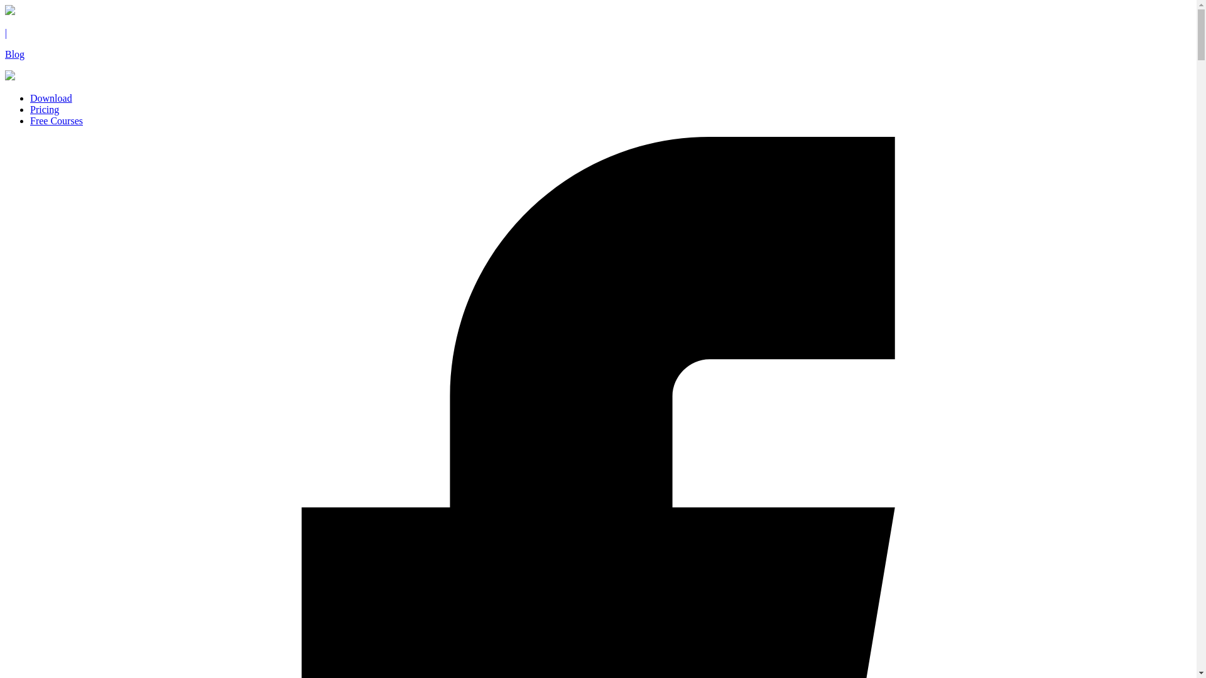 The image size is (1206, 678). Describe the element at coordinates (52, 98) in the screenshot. I see `Download` at that location.